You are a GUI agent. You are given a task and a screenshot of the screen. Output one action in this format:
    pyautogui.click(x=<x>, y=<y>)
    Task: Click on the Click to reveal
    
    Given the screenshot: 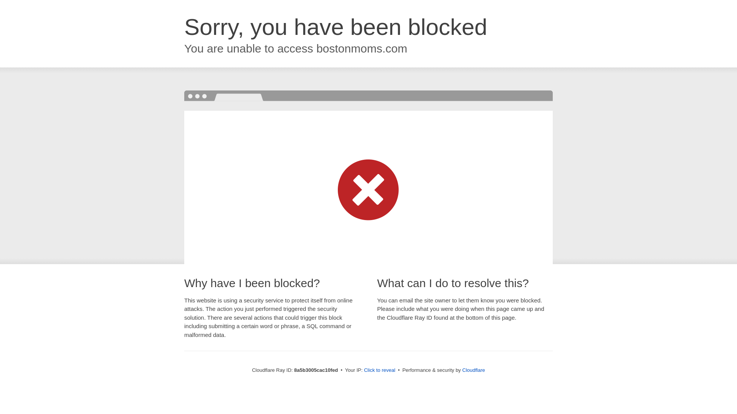 What is the action you would take?
    pyautogui.click(x=379, y=370)
    